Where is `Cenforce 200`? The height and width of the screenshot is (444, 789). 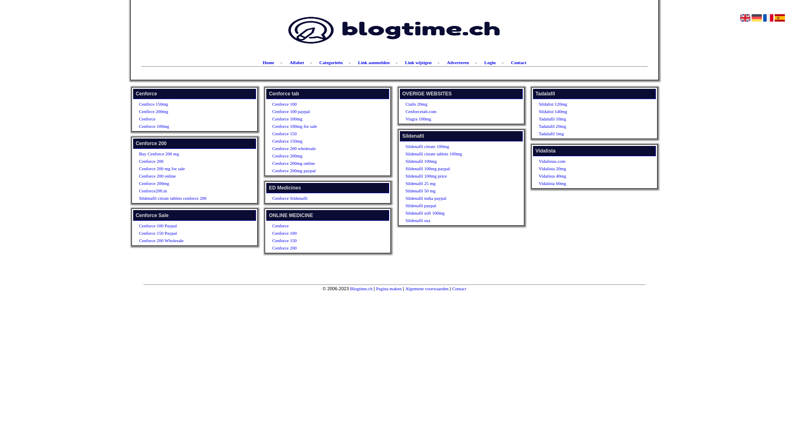
Cenforce 200 is located at coordinates (320, 248).